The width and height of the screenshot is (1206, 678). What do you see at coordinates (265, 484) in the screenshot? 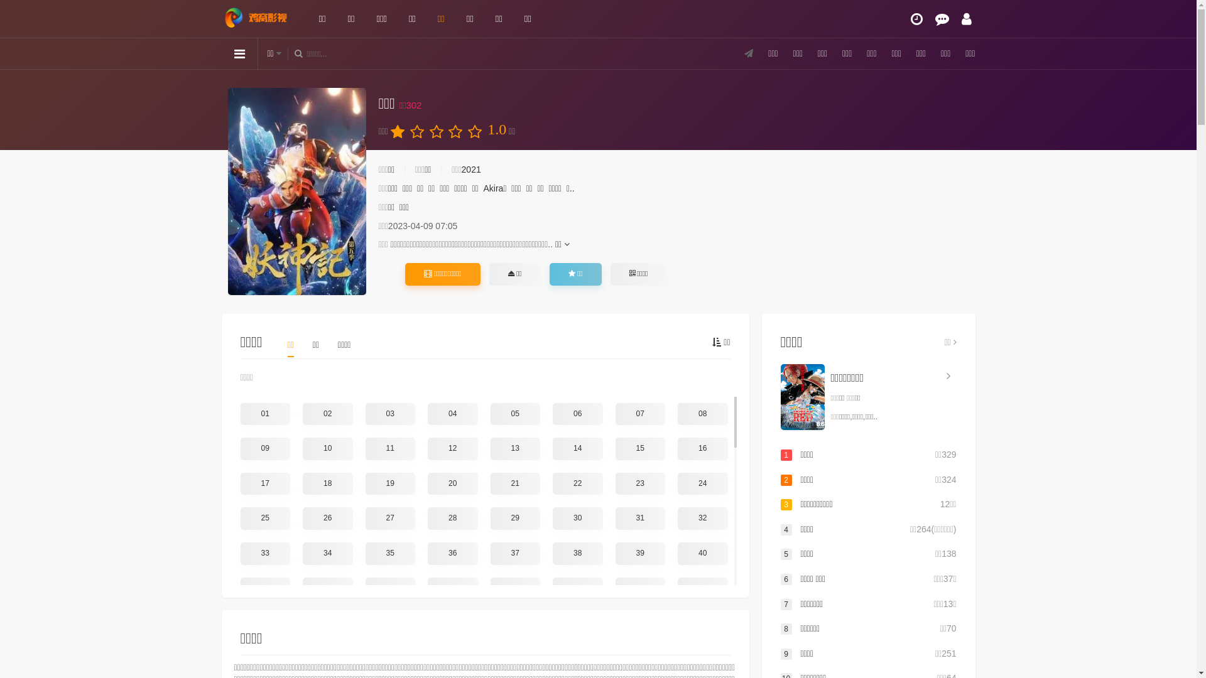
I see `17` at bounding box center [265, 484].